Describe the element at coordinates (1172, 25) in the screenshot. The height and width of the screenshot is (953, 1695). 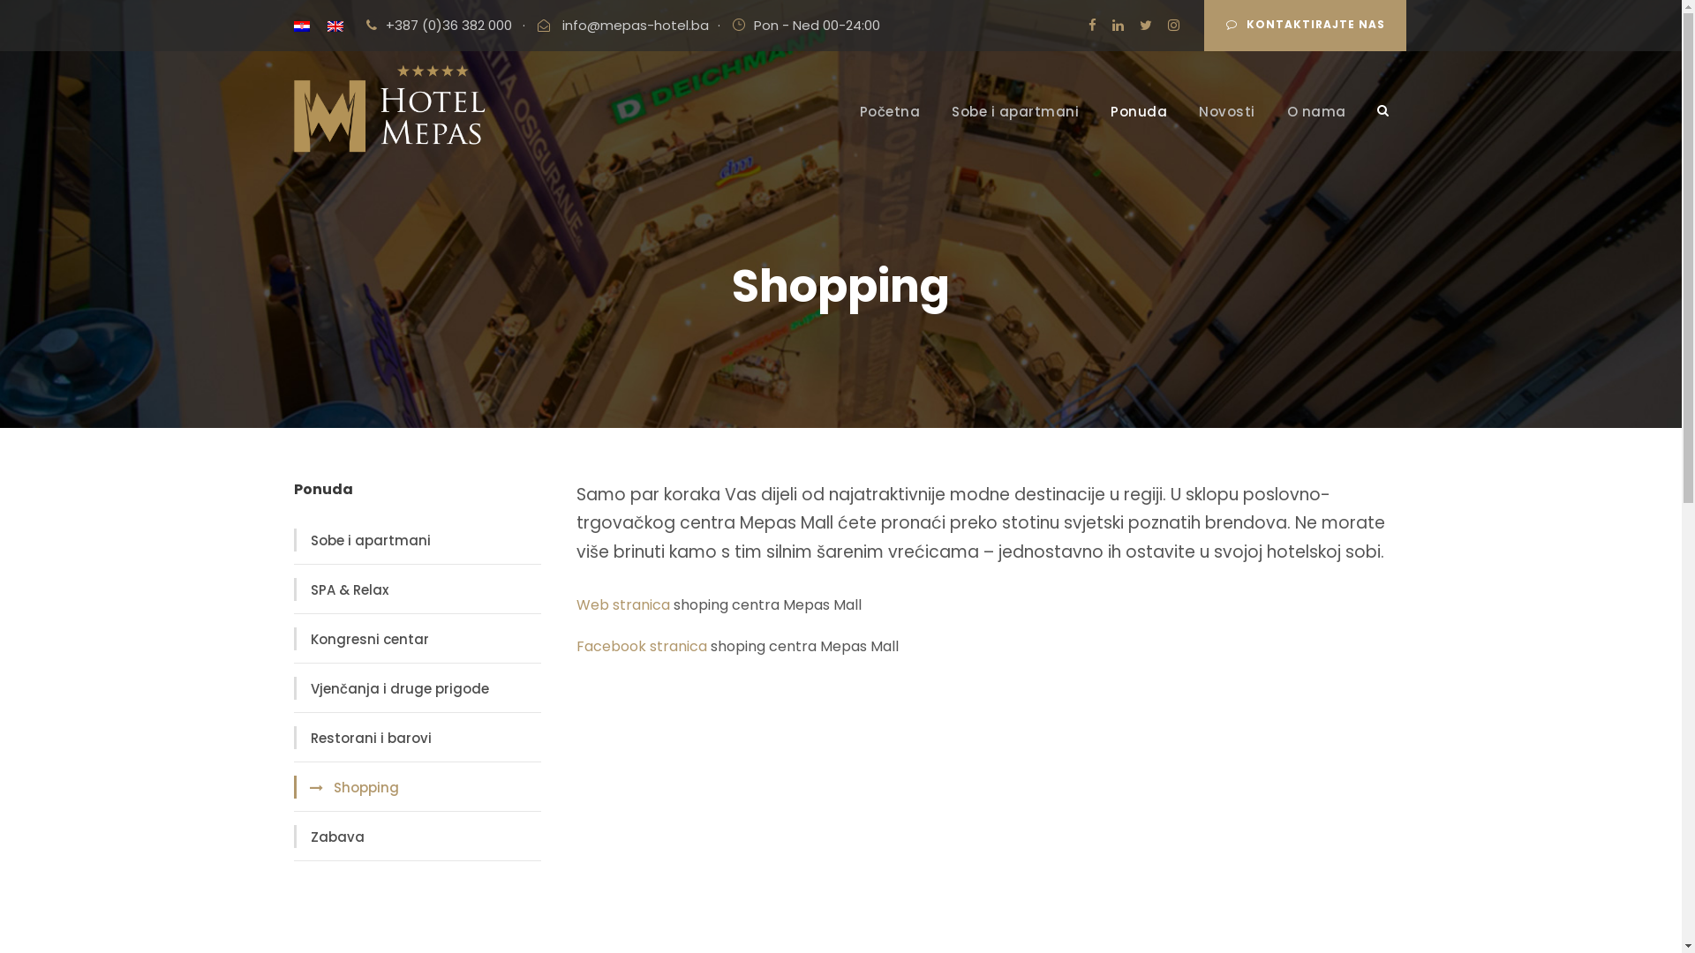
I see `instagram` at that location.